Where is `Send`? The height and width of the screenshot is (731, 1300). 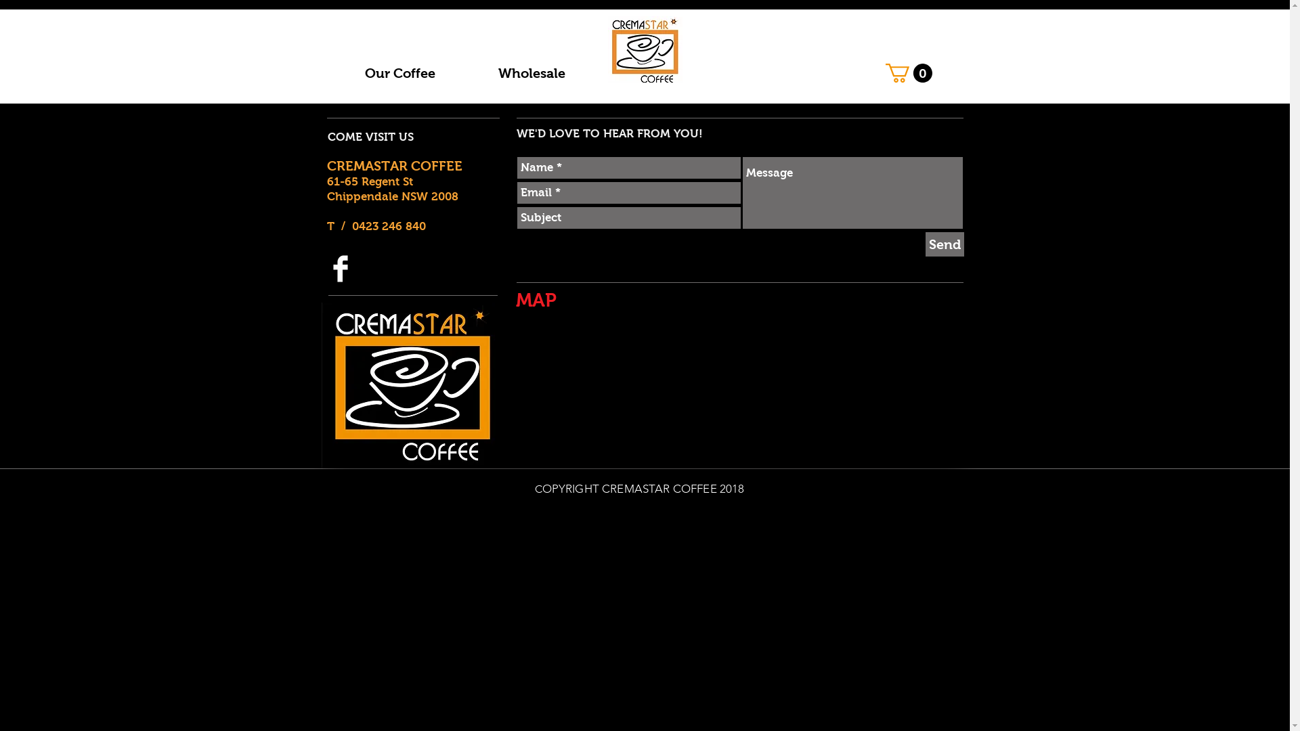
Send is located at coordinates (944, 244).